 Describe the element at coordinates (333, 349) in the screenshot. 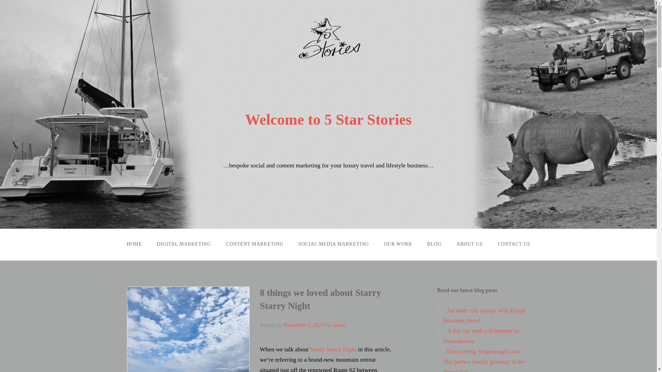

I see `Starry Starry Night` at that location.